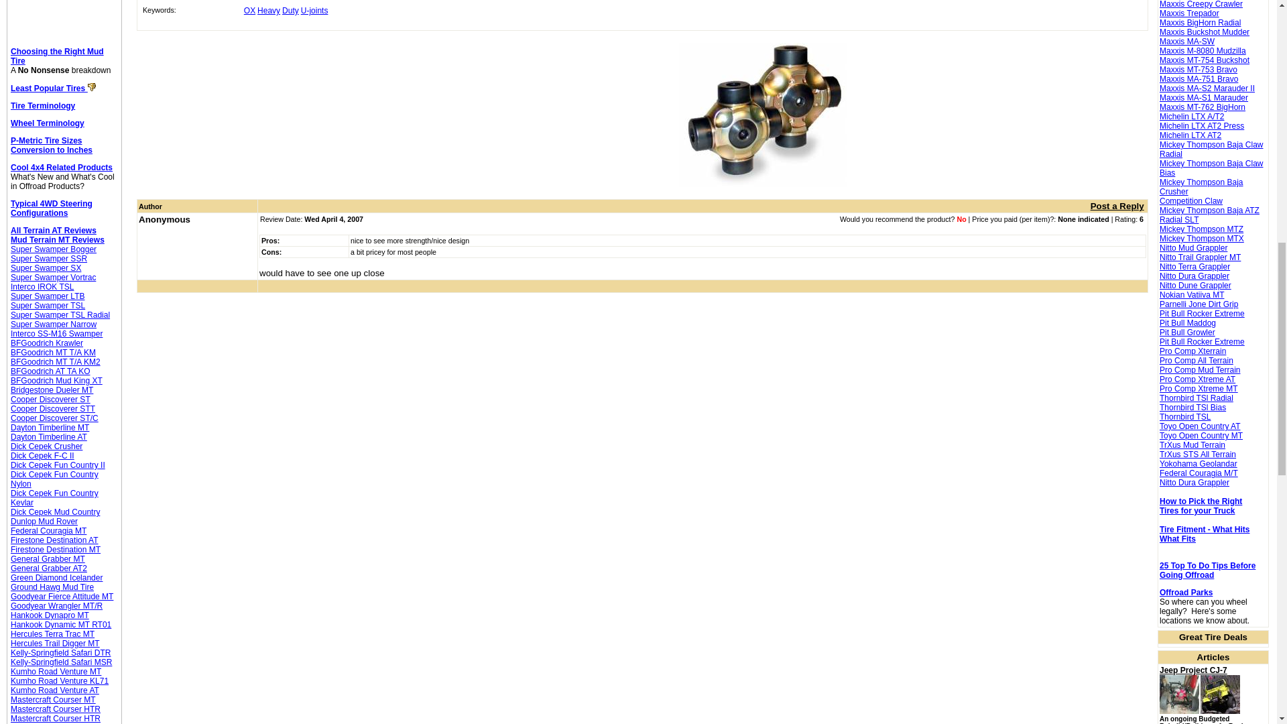  I want to click on All Terrain AT Reviews, so click(54, 231).